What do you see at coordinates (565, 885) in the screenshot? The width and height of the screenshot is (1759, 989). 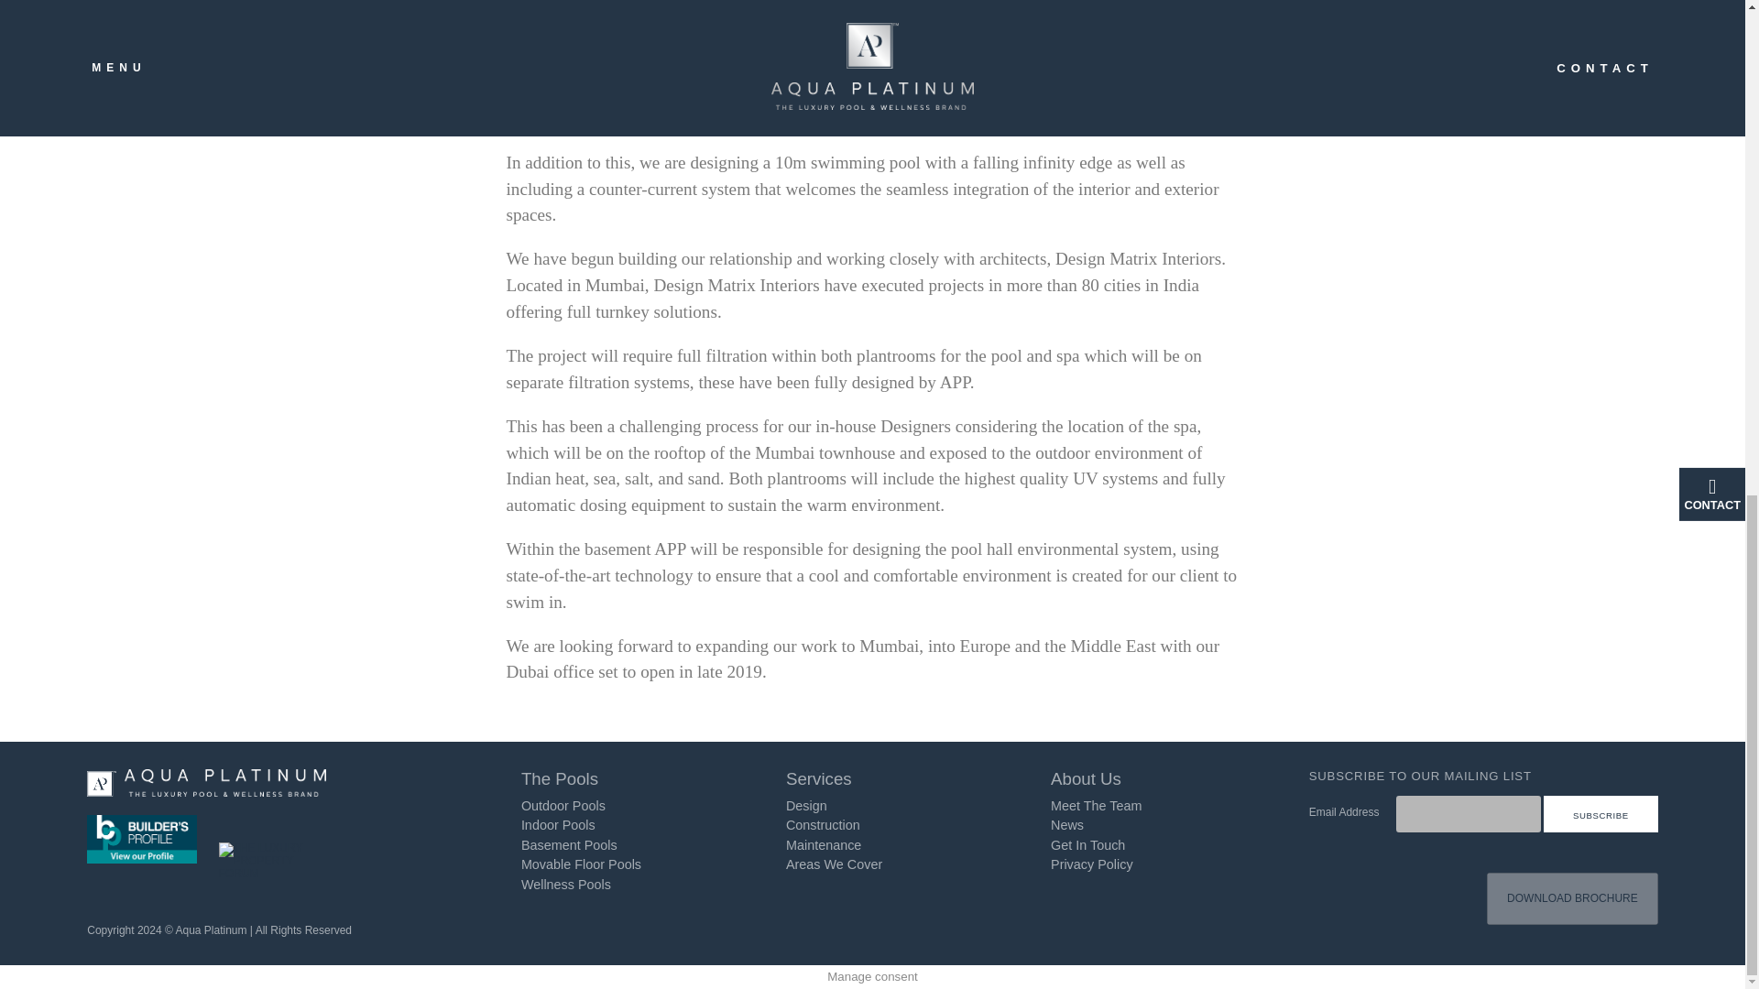 I see `Wellness Pools` at bounding box center [565, 885].